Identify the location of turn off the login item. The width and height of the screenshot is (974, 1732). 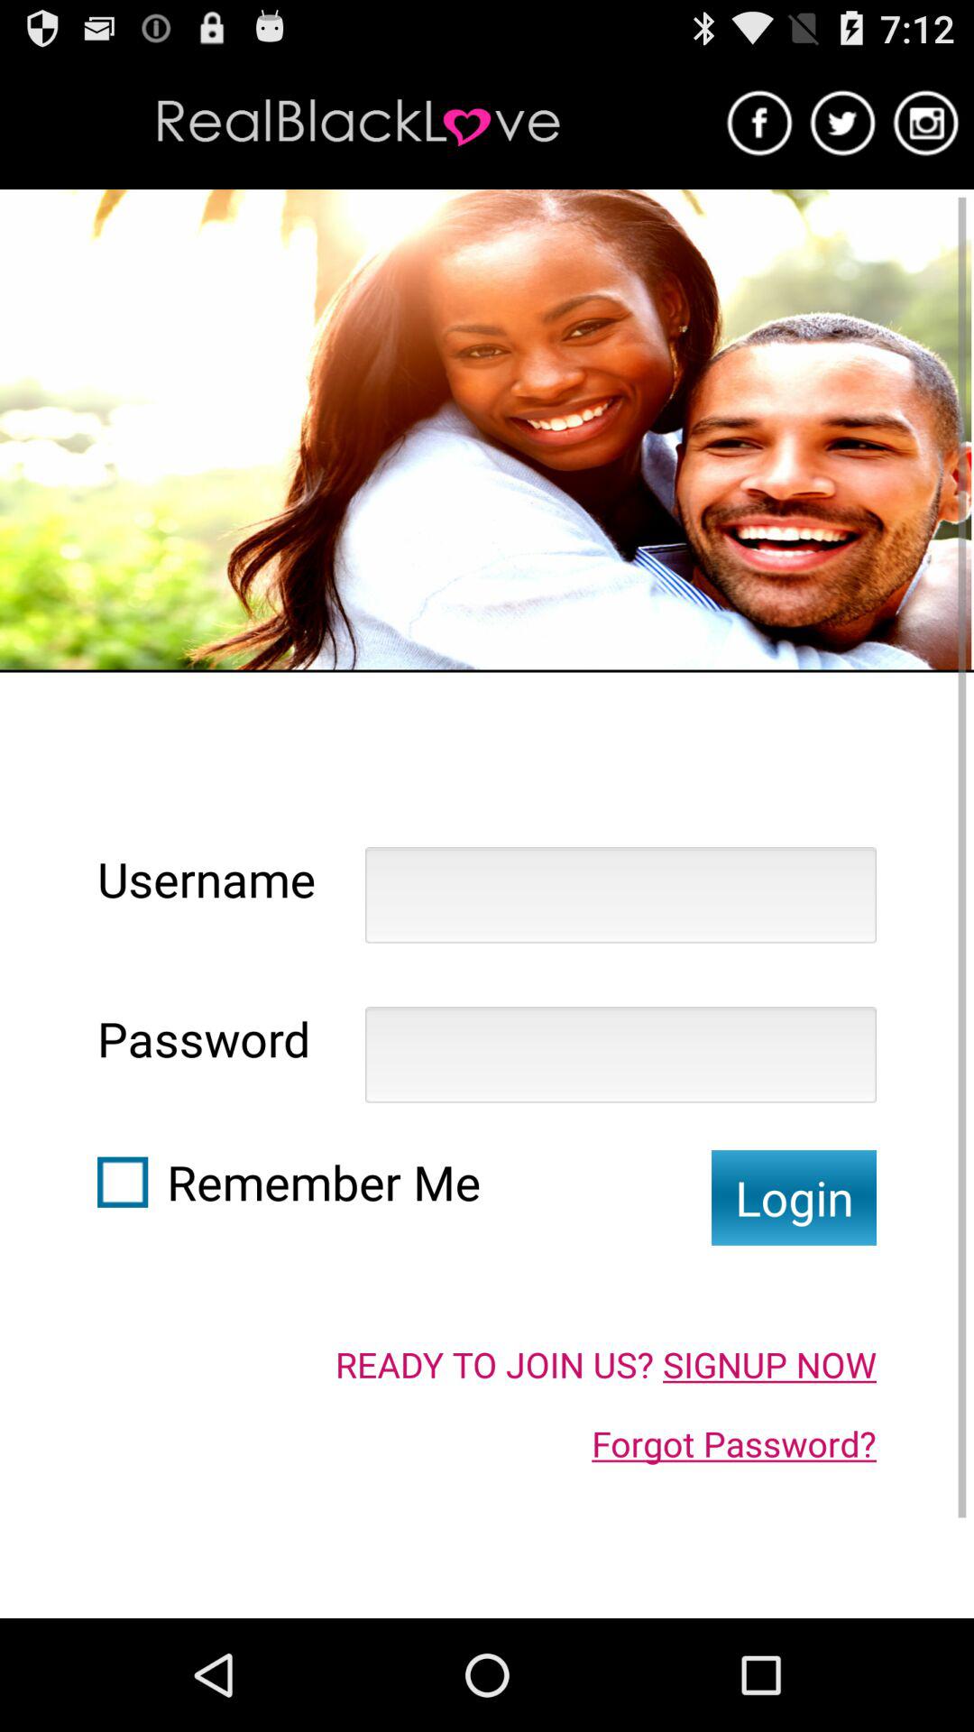
(794, 1198).